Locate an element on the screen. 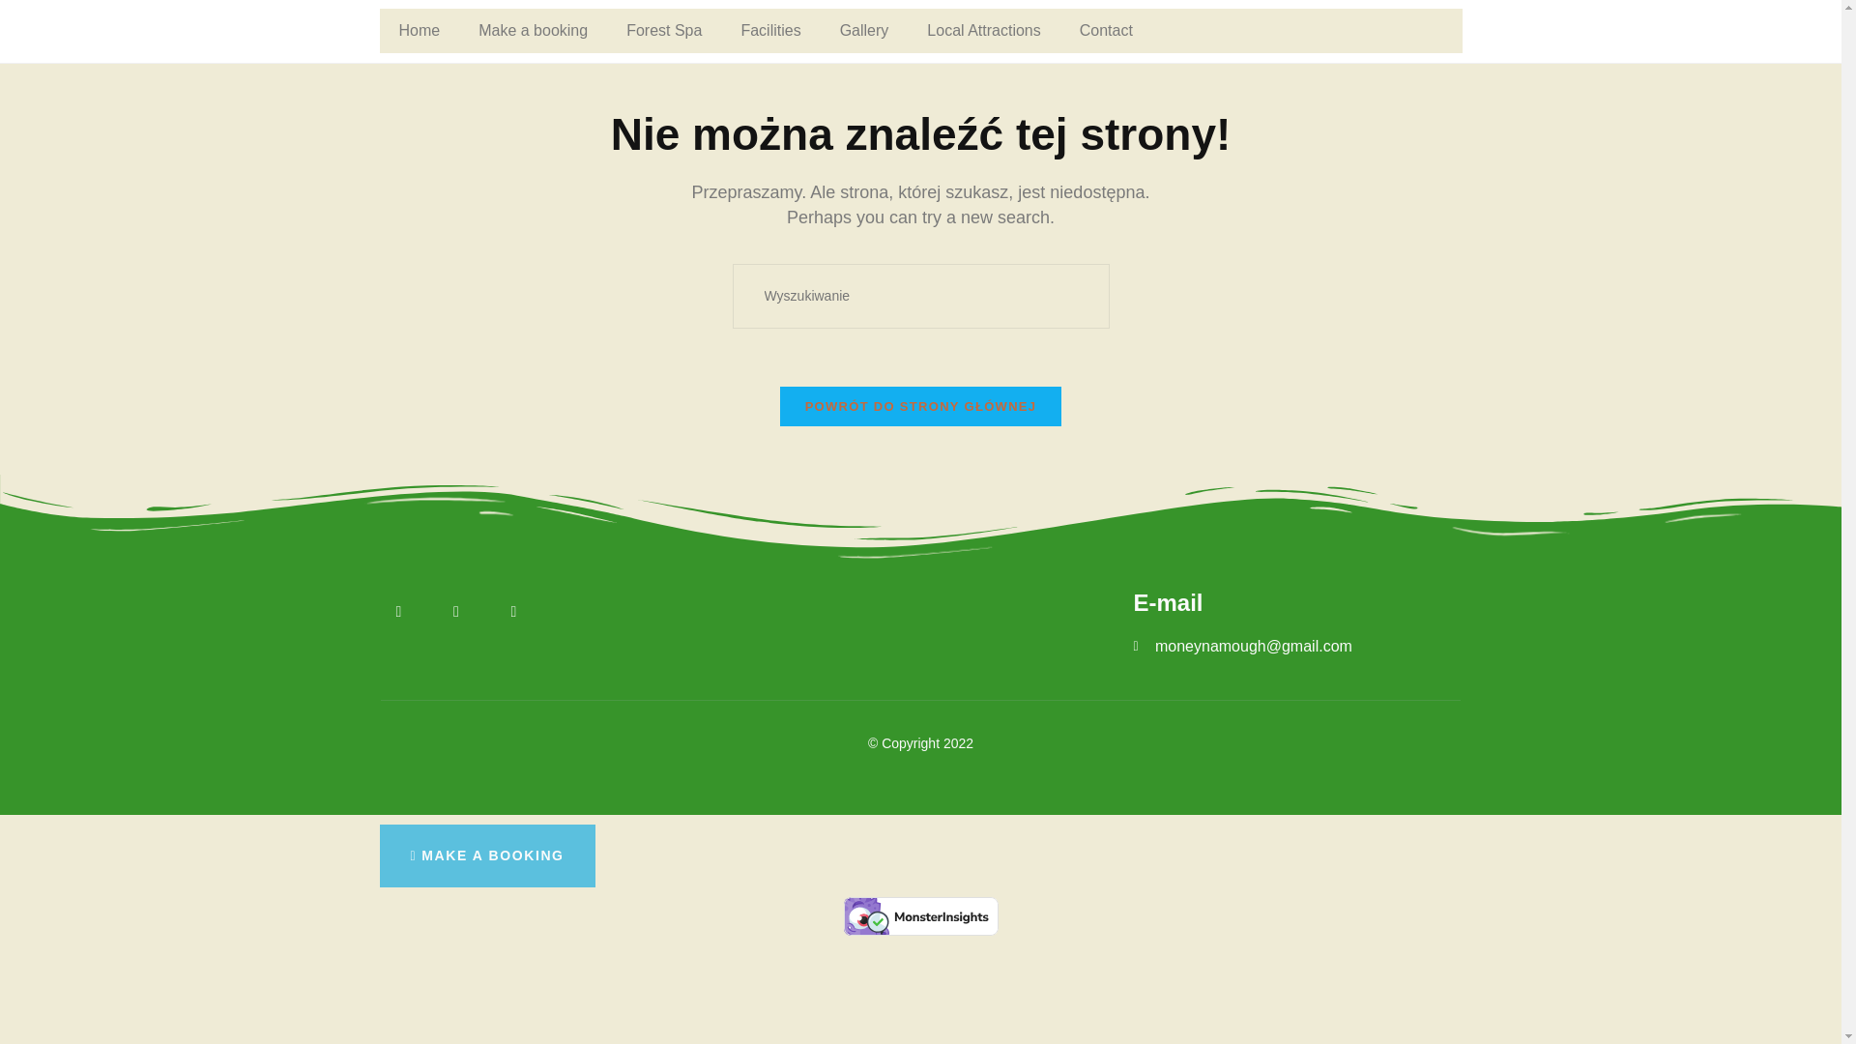 The image size is (1856, 1044). Facilities is located at coordinates (770, 31).